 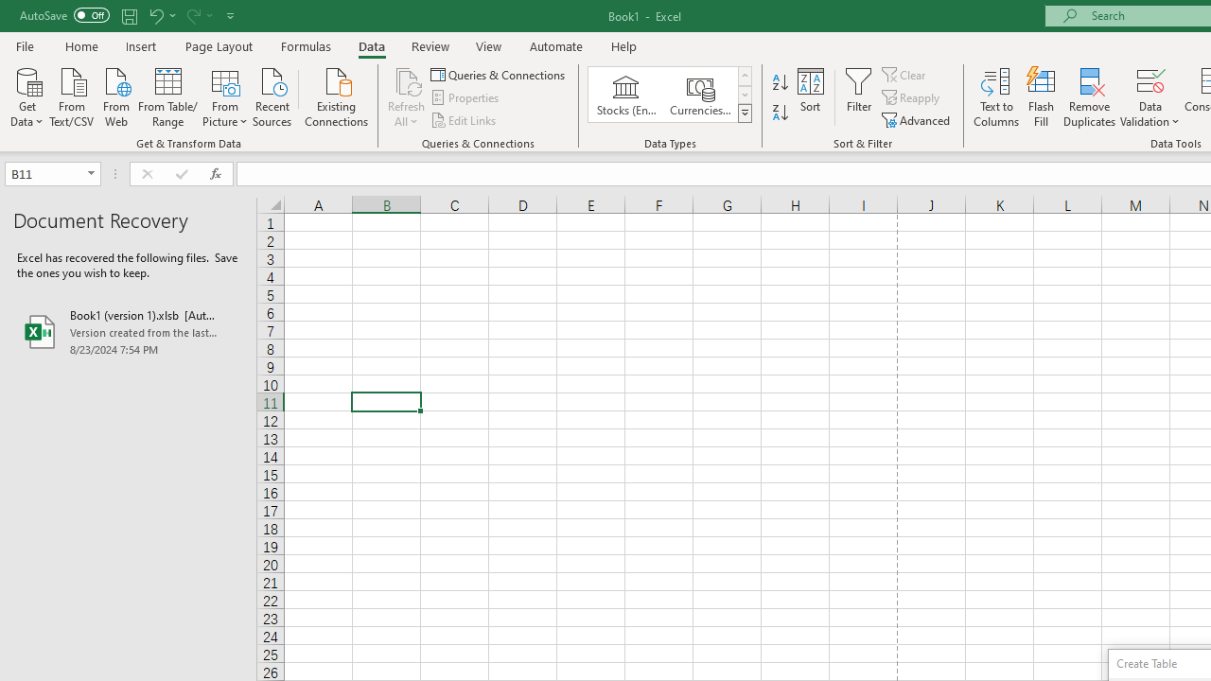 I want to click on Book1 (version 1).xlsb  [AutoRecovered], so click(x=129, y=331).